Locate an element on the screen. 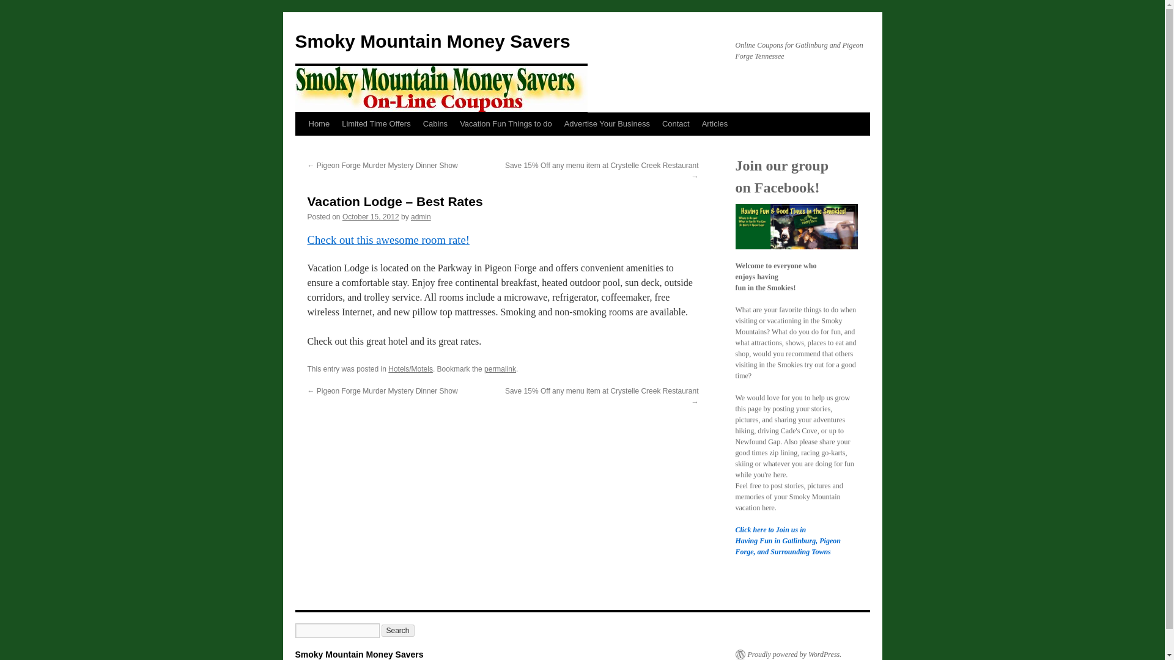 This screenshot has height=660, width=1174. admin is located at coordinates (421, 216).